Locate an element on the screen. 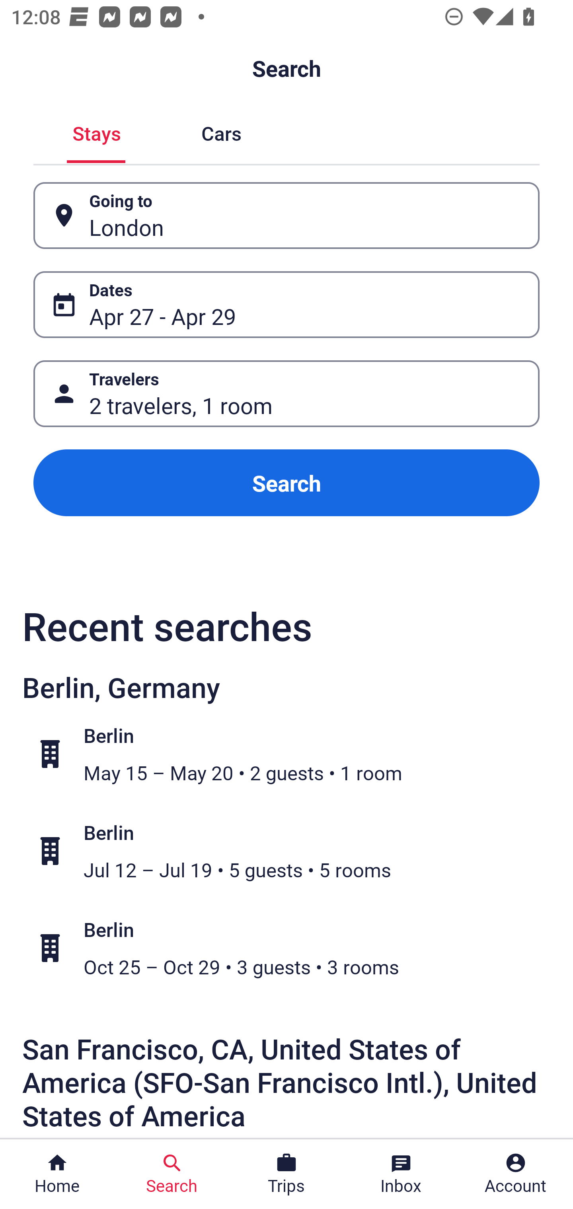 The height and width of the screenshot is (1209, 573). Berlin Oct 25 – Oct 29 • 3 guests • 3 rooms is located at coordinates (294, 947).